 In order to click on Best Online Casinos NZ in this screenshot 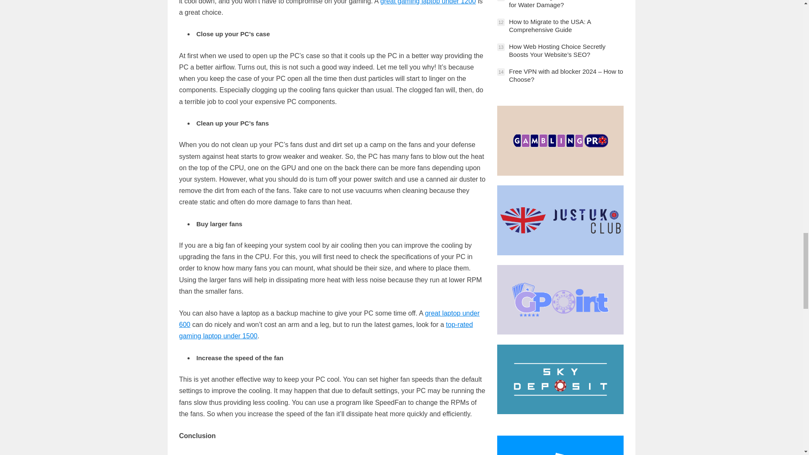, I will do `click(560, 412)`.